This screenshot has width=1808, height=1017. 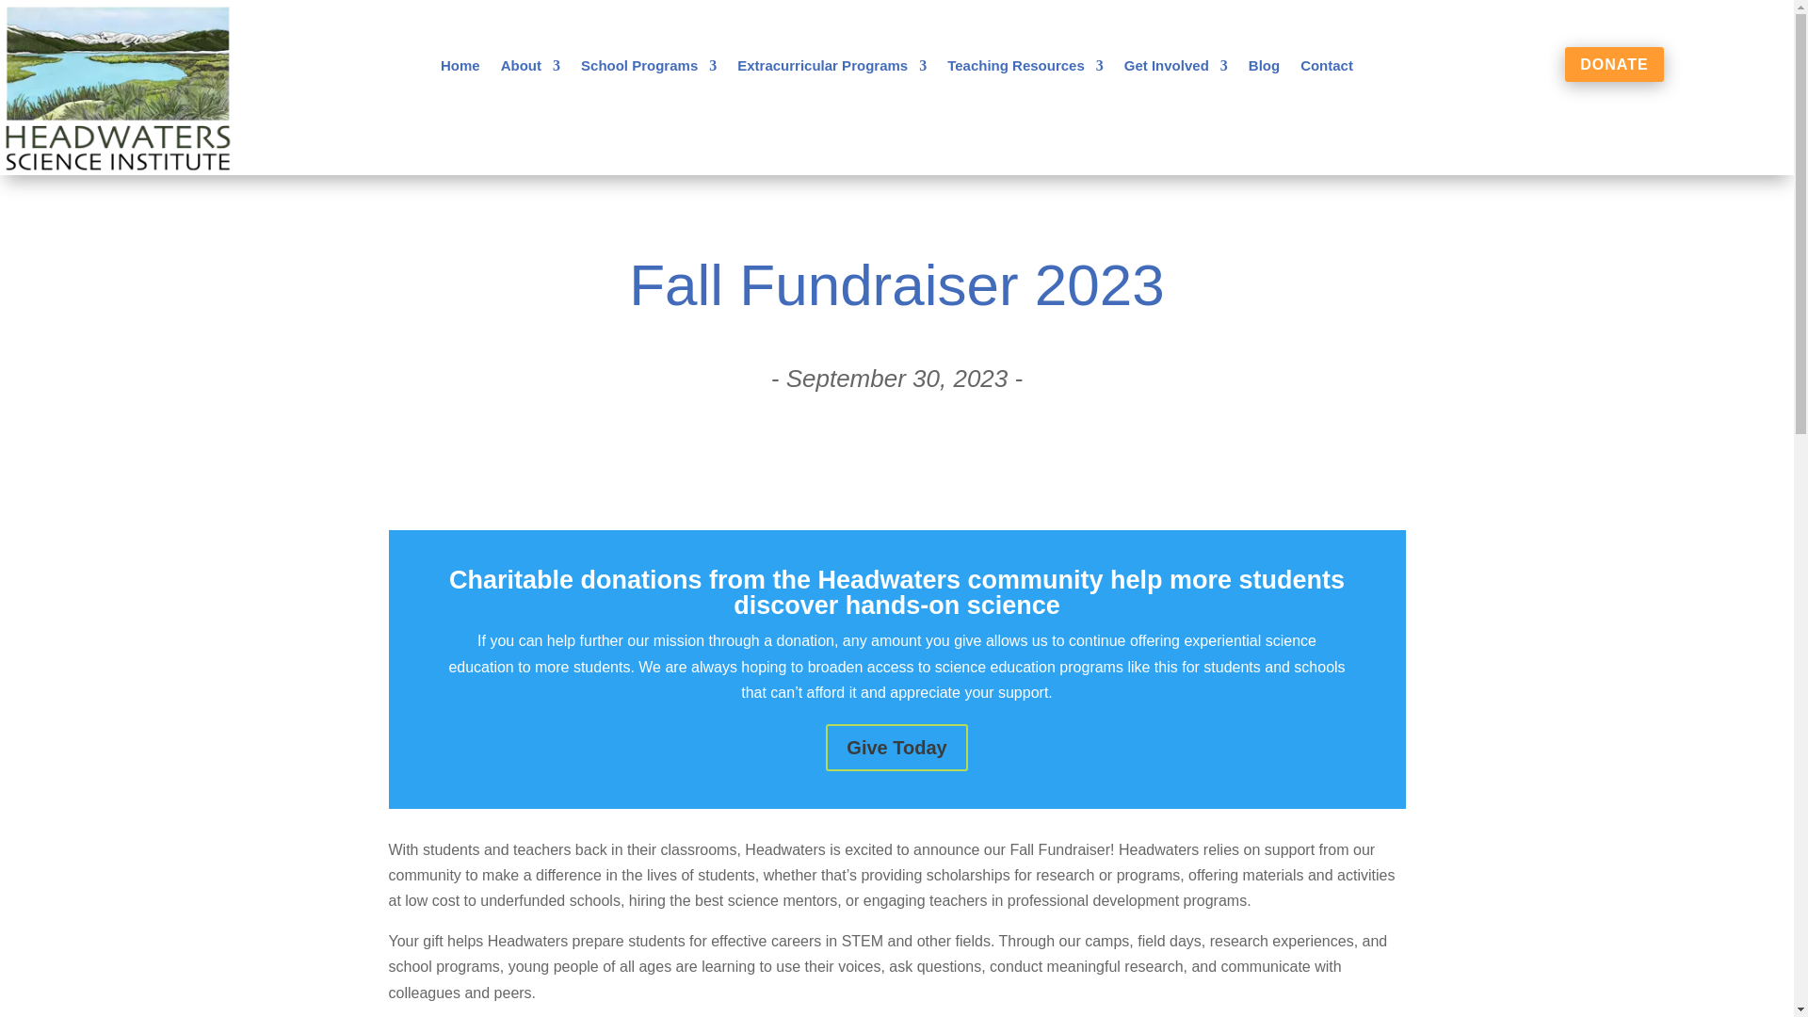 What do you see at coordinates (1614, 64) in the screenshot?
I see `DONATE` at bounding box center [1614, 64].